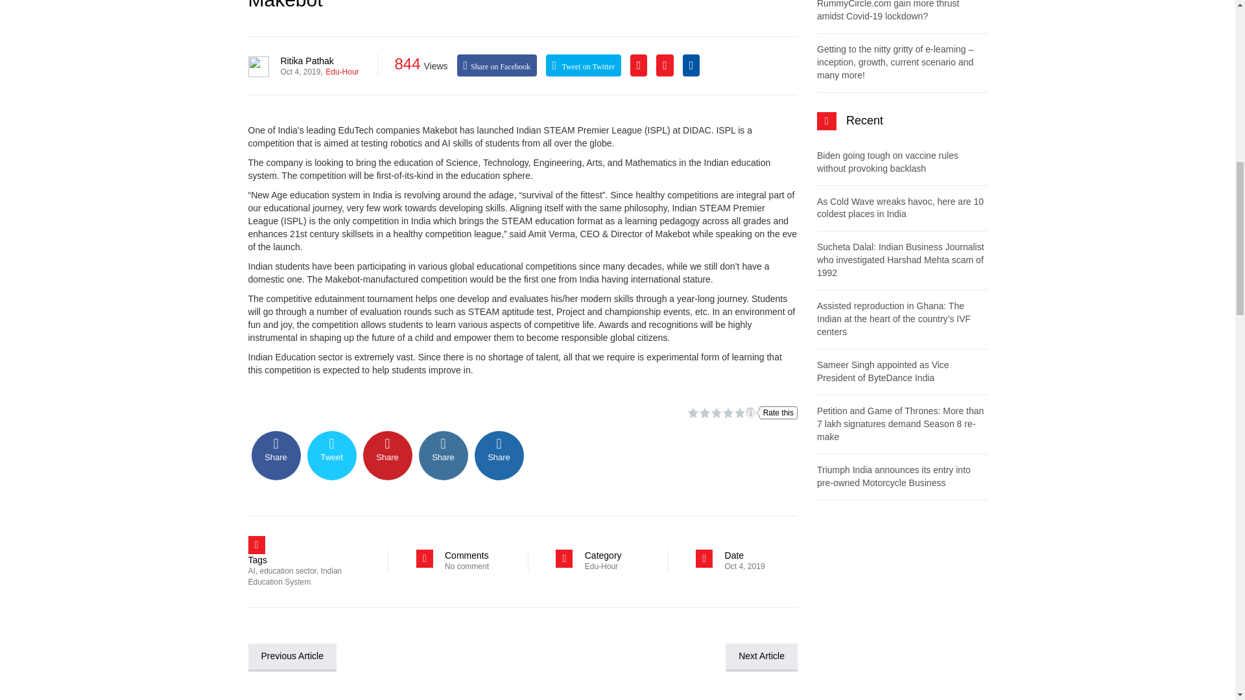 Image resolution: width=1245 pixels, height=700 pixels. I want to click on Advertisement, so click(901, 610).